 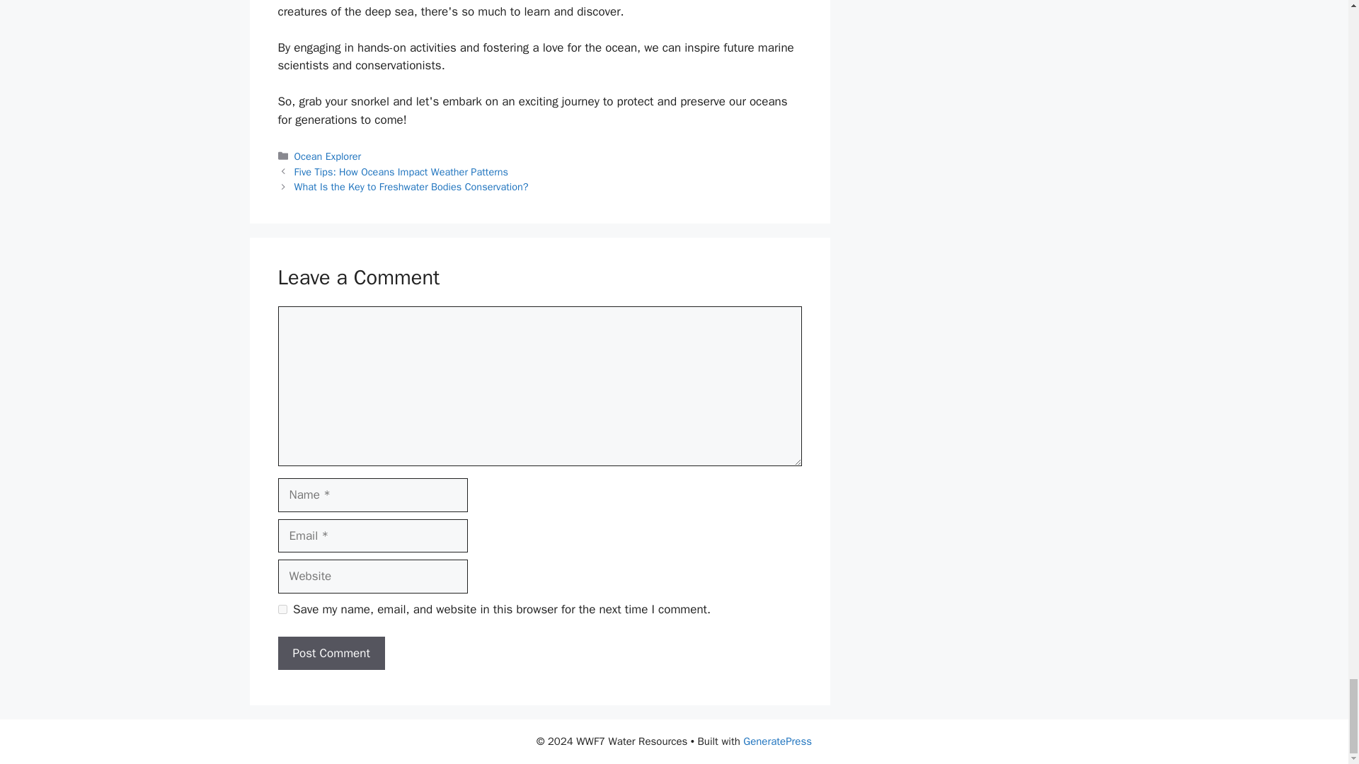 What do you see at coordinates (777, 741) in the screenshot?
I see `GeneratePress` at bounding box center [777, 741].